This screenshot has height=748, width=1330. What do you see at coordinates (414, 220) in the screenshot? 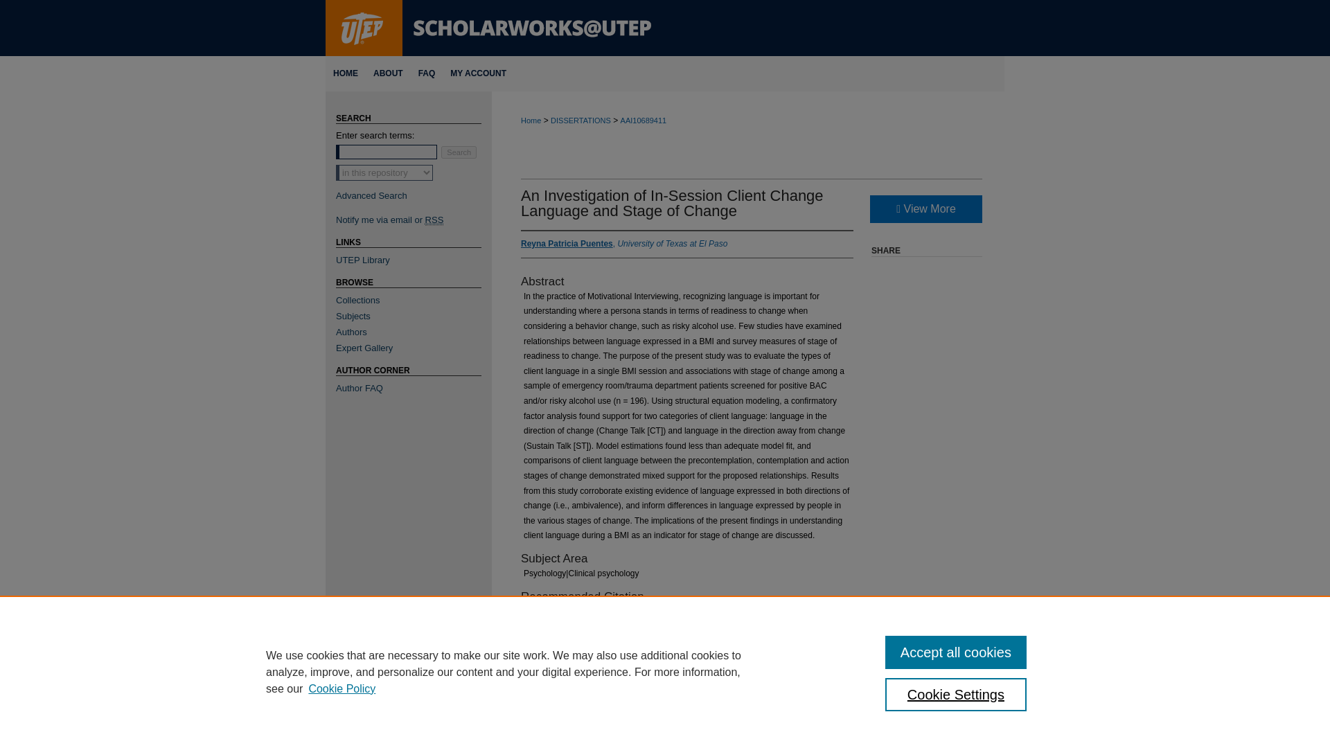
I see `Notify me via email or RSS` at bounding box center [414, 220].